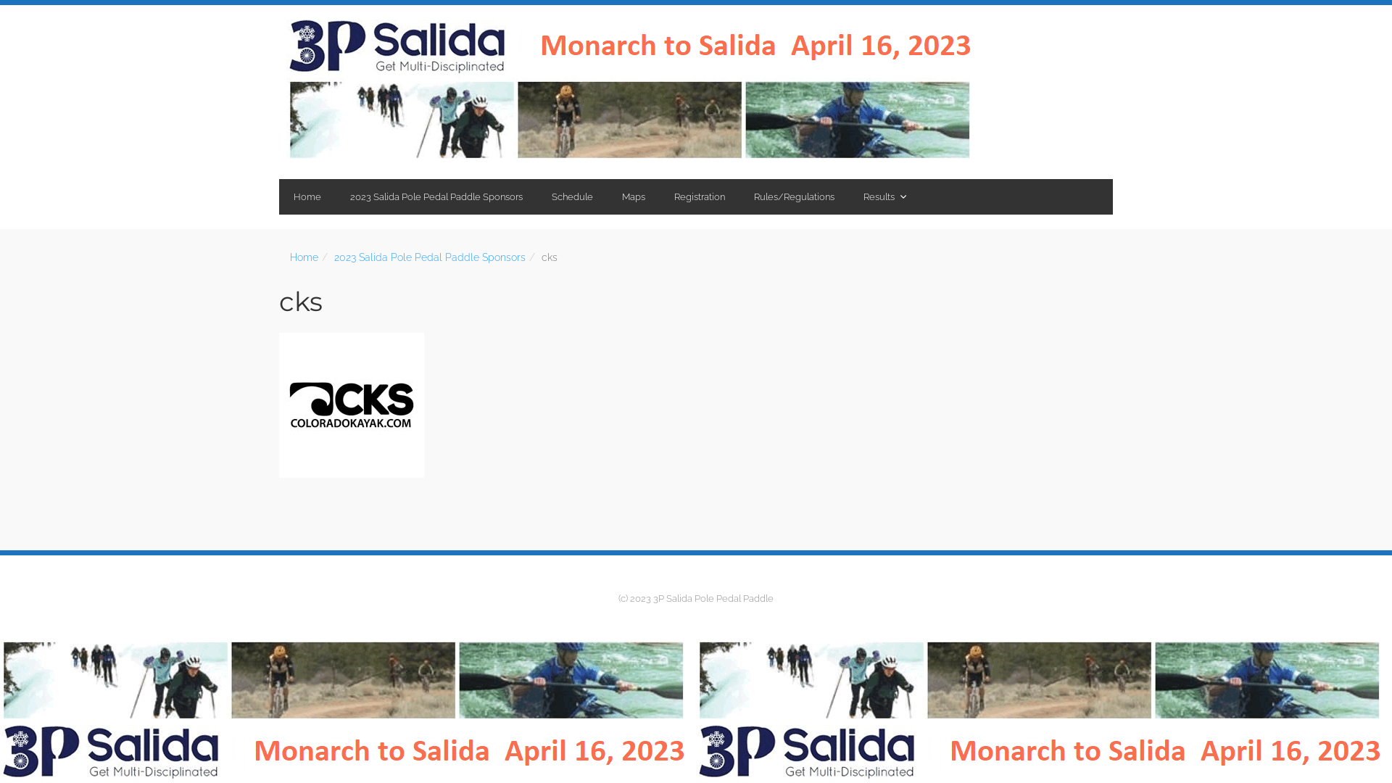  Describe the element at coordinates (700, 197) in the screenshot. I see `Registration` at that location.